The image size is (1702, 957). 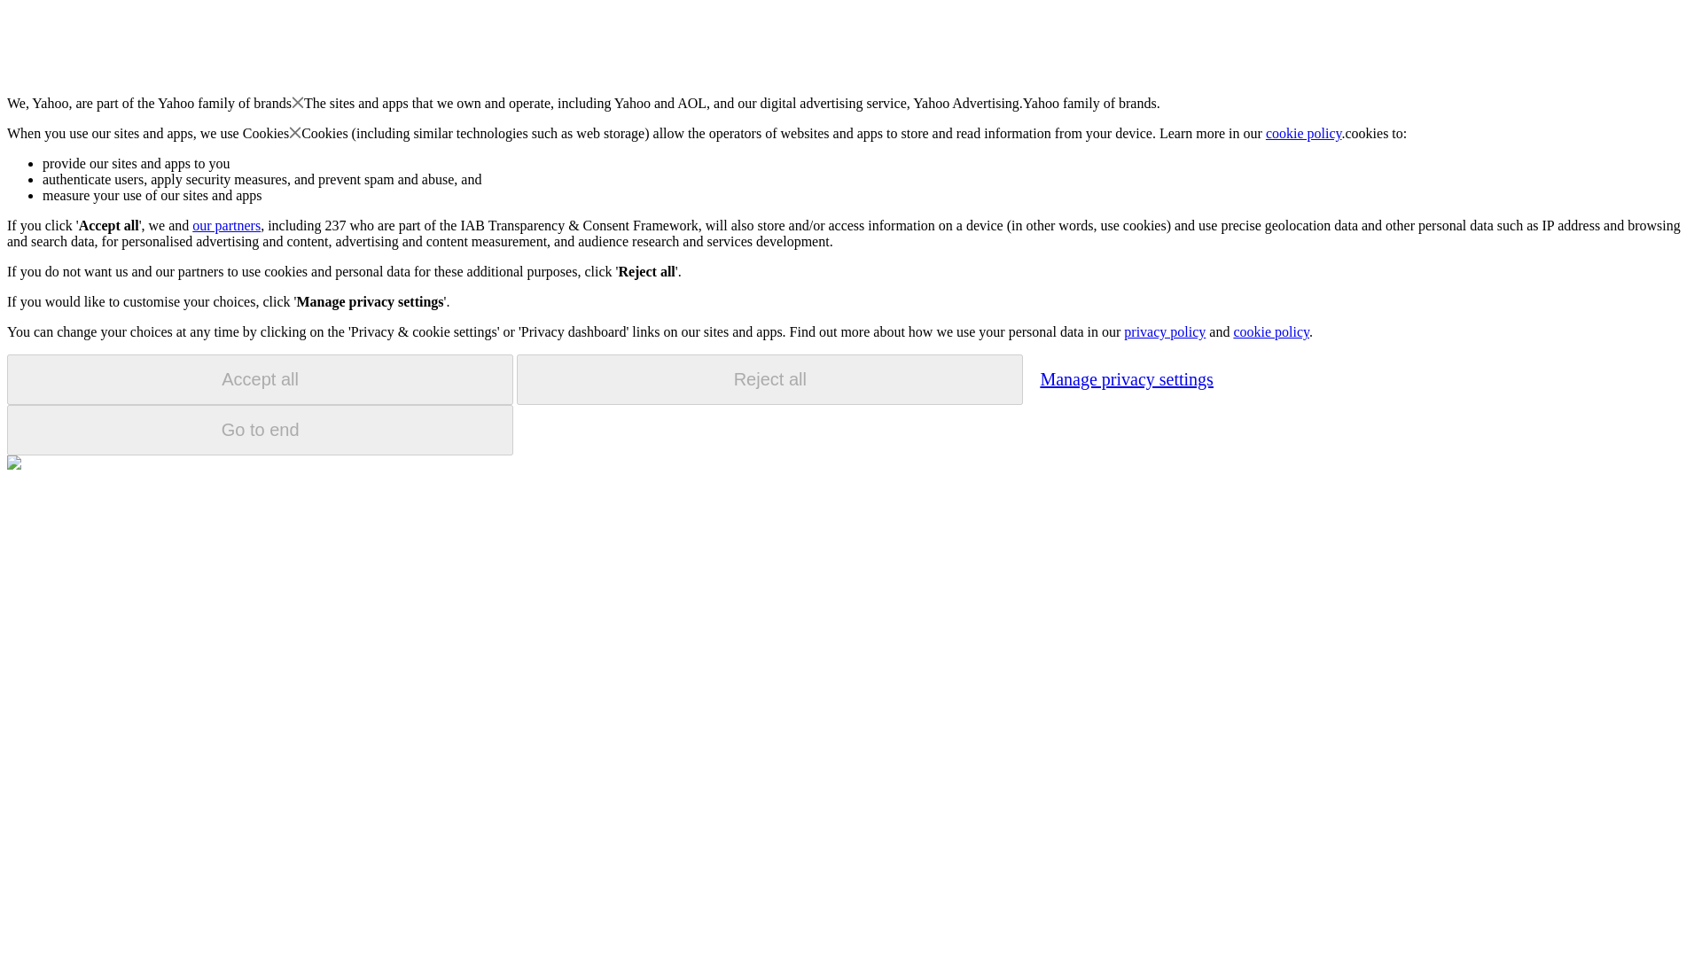 I want to click on Reject all, so click(x=769, y=379).